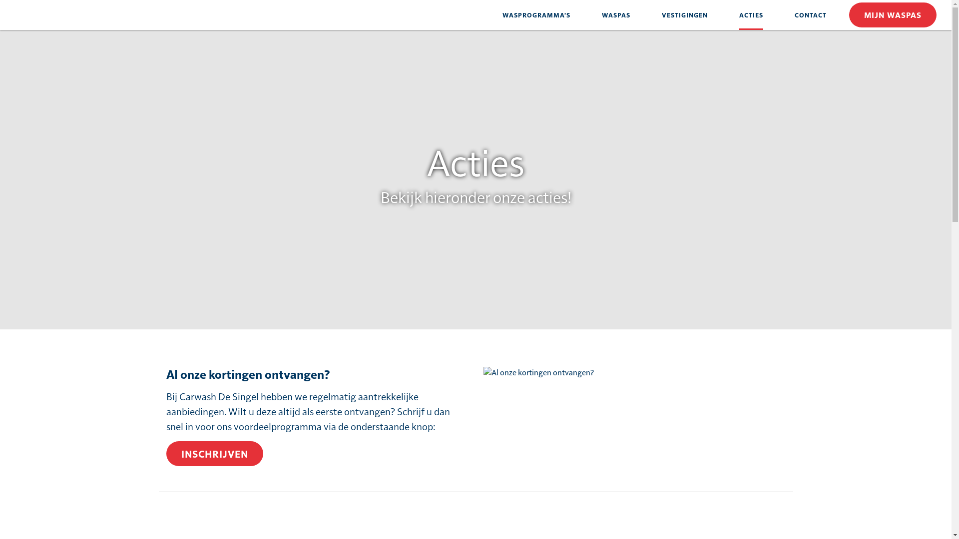  I want to click on WASPROGRAMMA'S, so click(536, 15).